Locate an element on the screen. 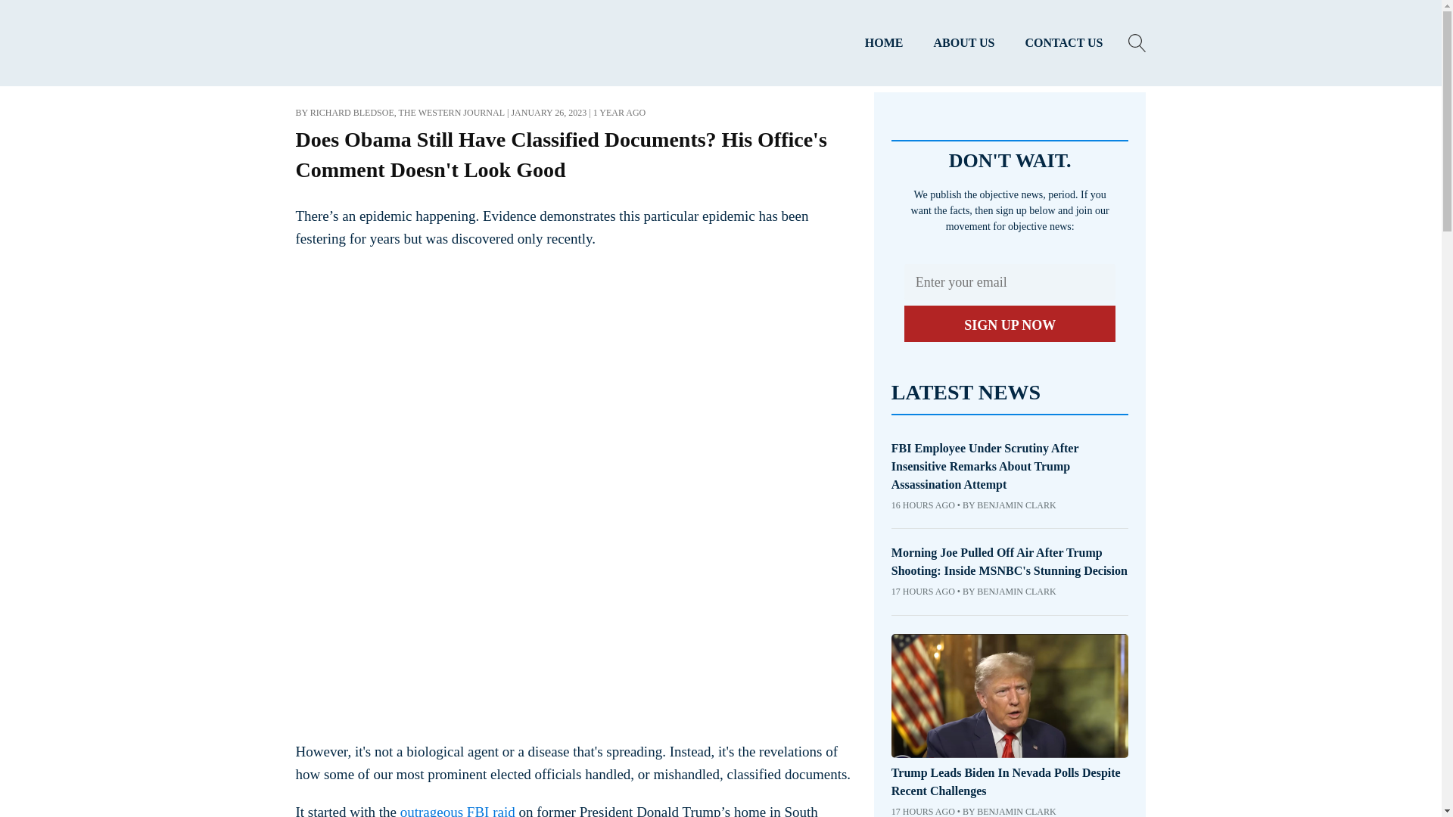  outrageous FBI raid is located at coordinates (458, 810).